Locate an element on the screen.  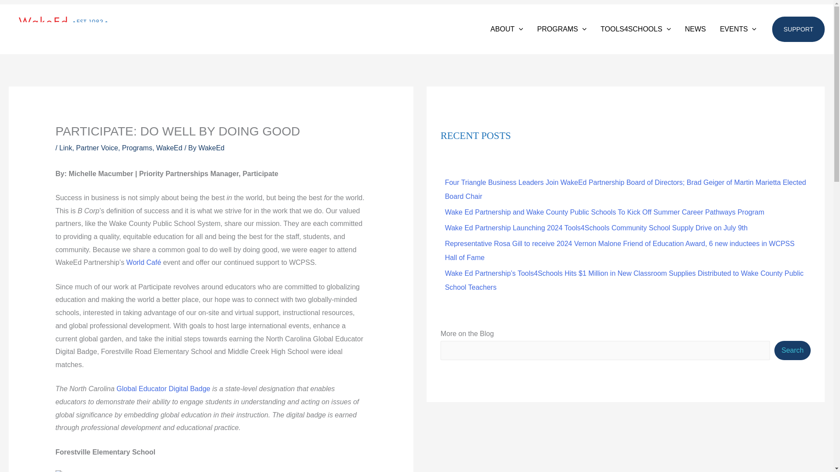
EVENTS is located at coordinates (738, 29).